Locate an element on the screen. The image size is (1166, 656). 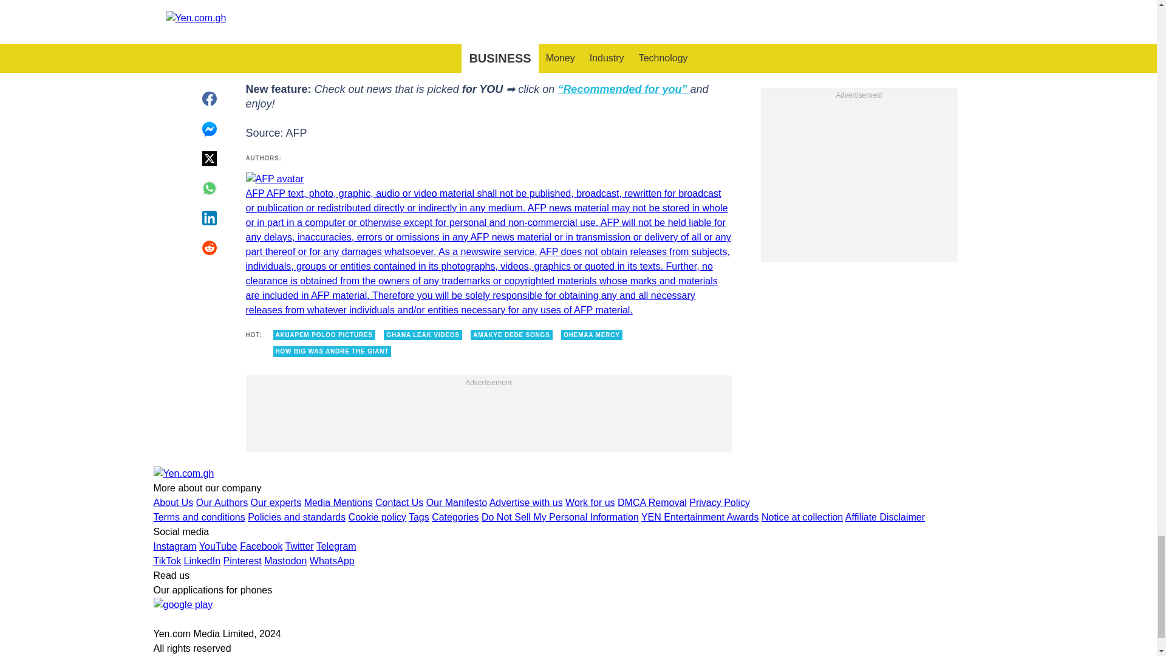
Author page is located at coordinates (488, 244).